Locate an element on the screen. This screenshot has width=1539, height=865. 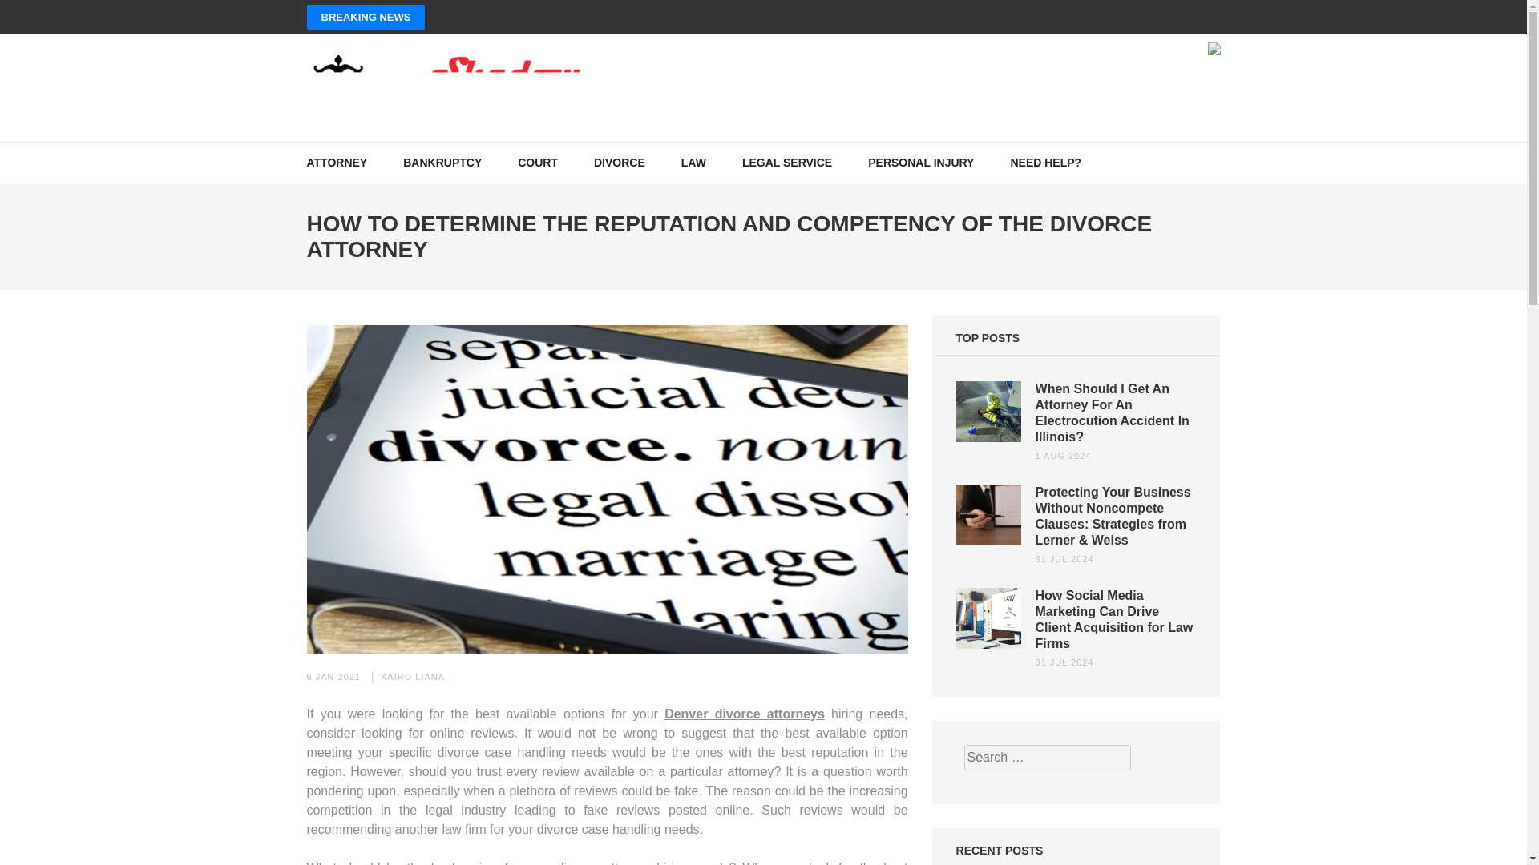
PERSONAL INJURY is located at coordinates (920, 163).